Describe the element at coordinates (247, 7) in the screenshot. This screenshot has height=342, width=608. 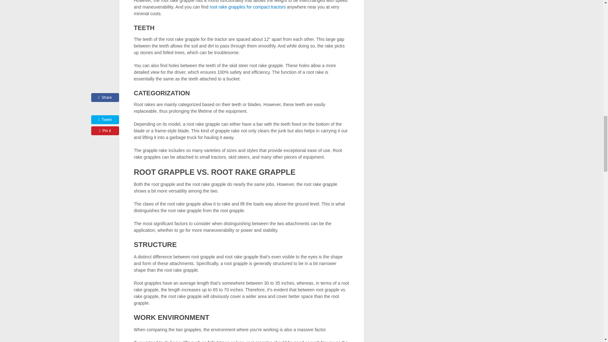
I see `root rake grapples for compact tractors` at that location.